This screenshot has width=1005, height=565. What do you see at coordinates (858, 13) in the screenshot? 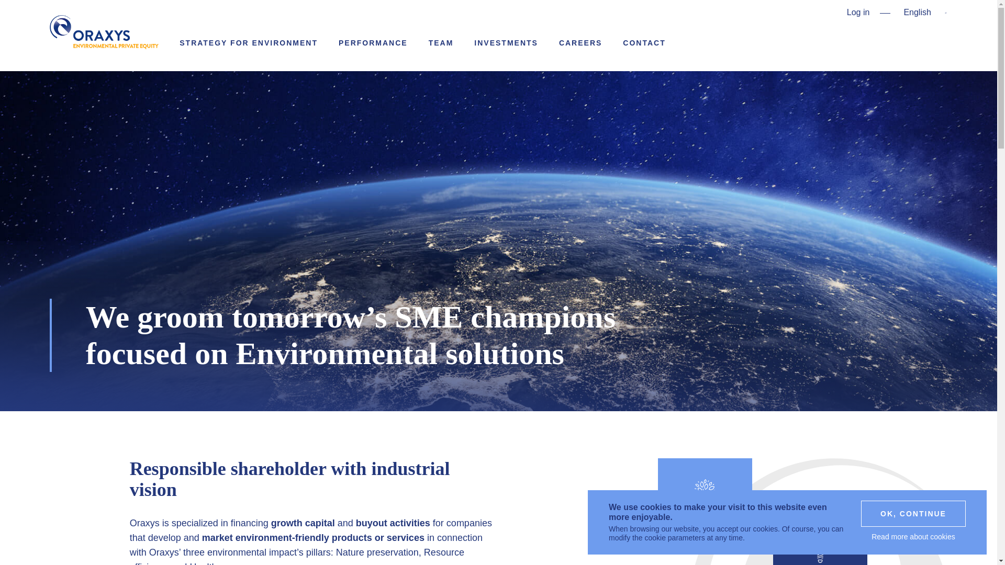
I see `STRATEGY FOR ENVIRONMENT` at bounding box center [858, 13].